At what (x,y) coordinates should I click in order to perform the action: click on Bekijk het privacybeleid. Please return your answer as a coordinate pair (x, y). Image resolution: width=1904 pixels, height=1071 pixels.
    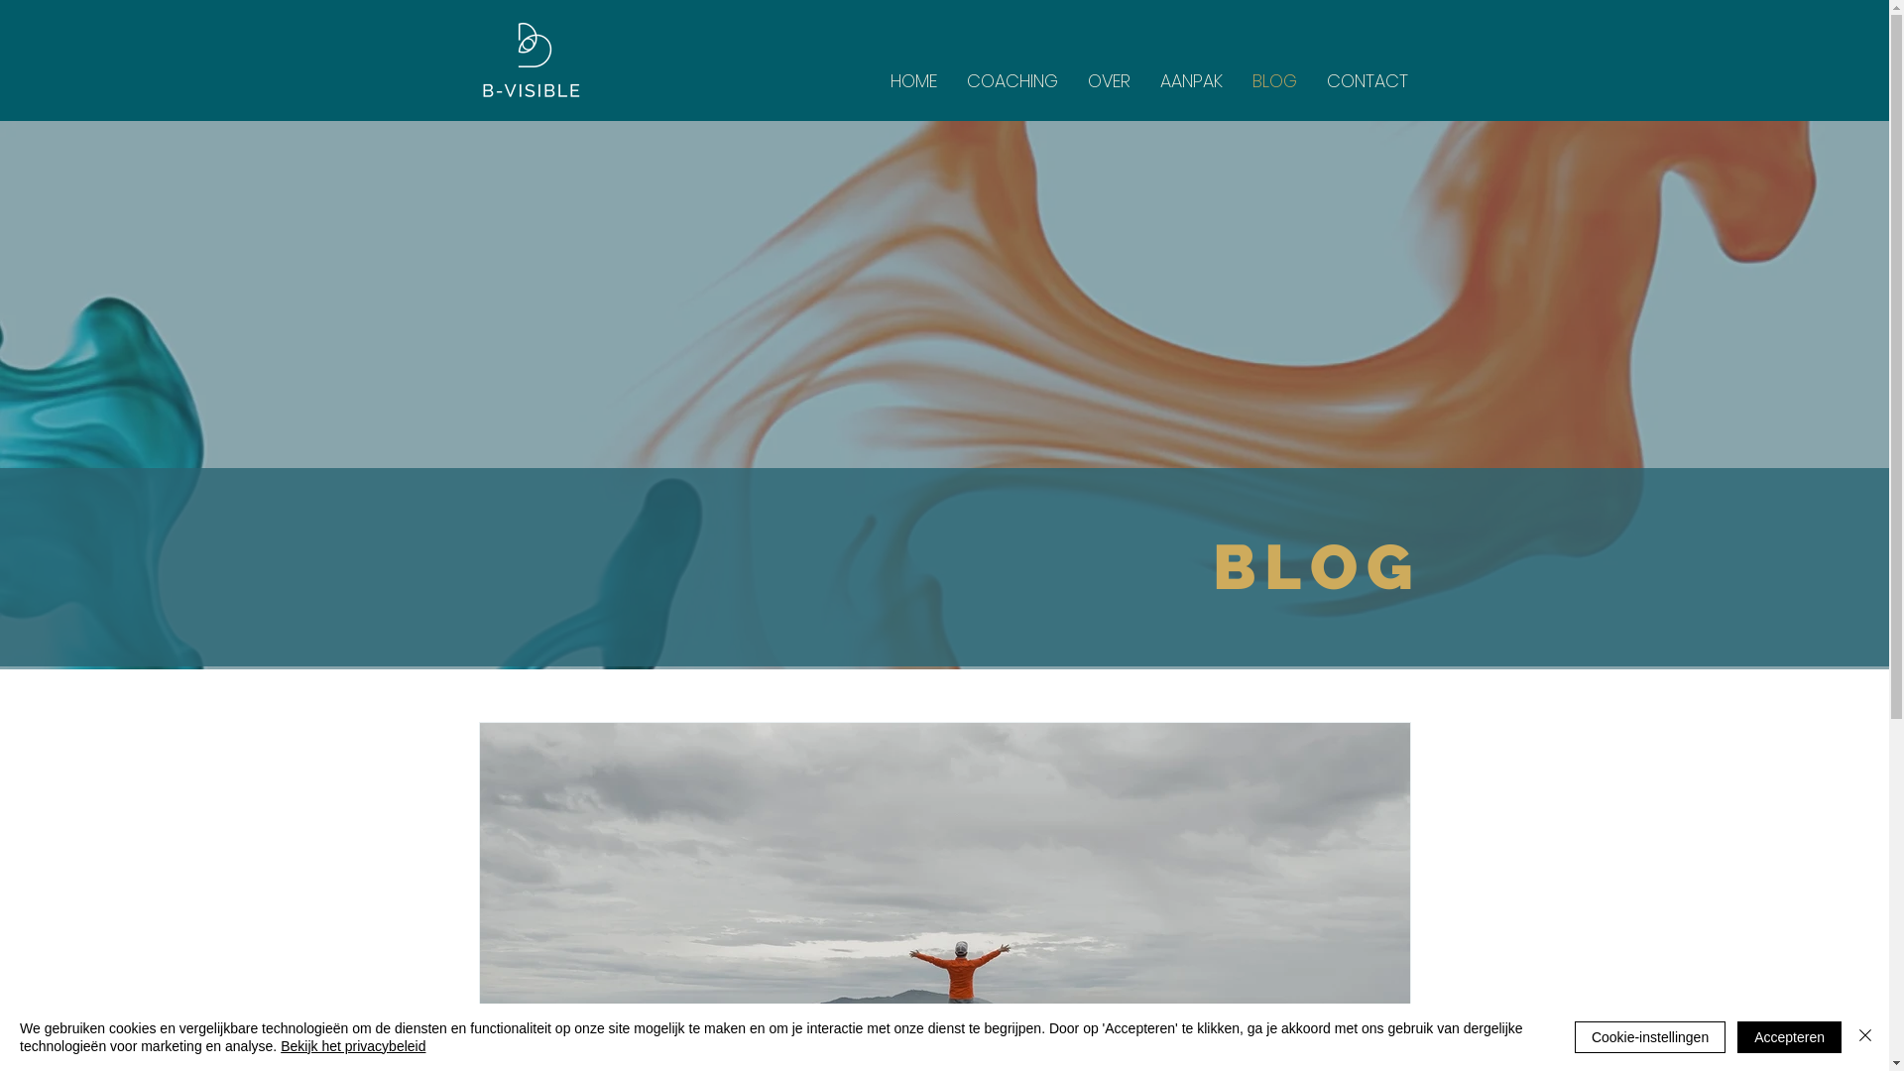
    Looking at the image, I should click on (353, 1046).